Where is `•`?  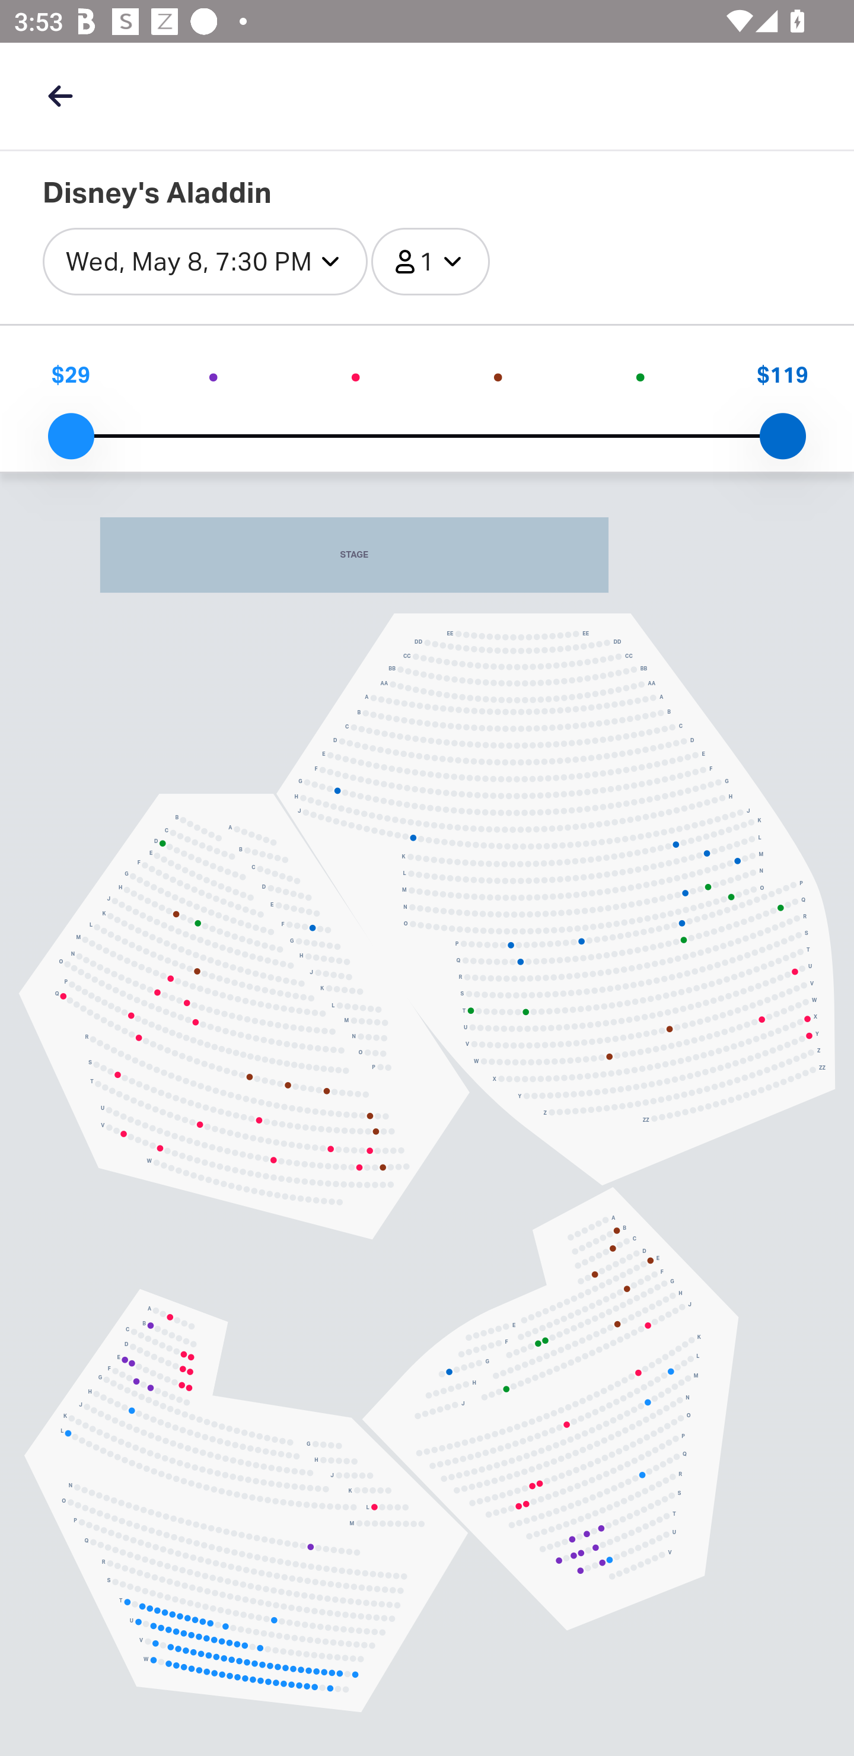
• is located at coordinates (213, 375).